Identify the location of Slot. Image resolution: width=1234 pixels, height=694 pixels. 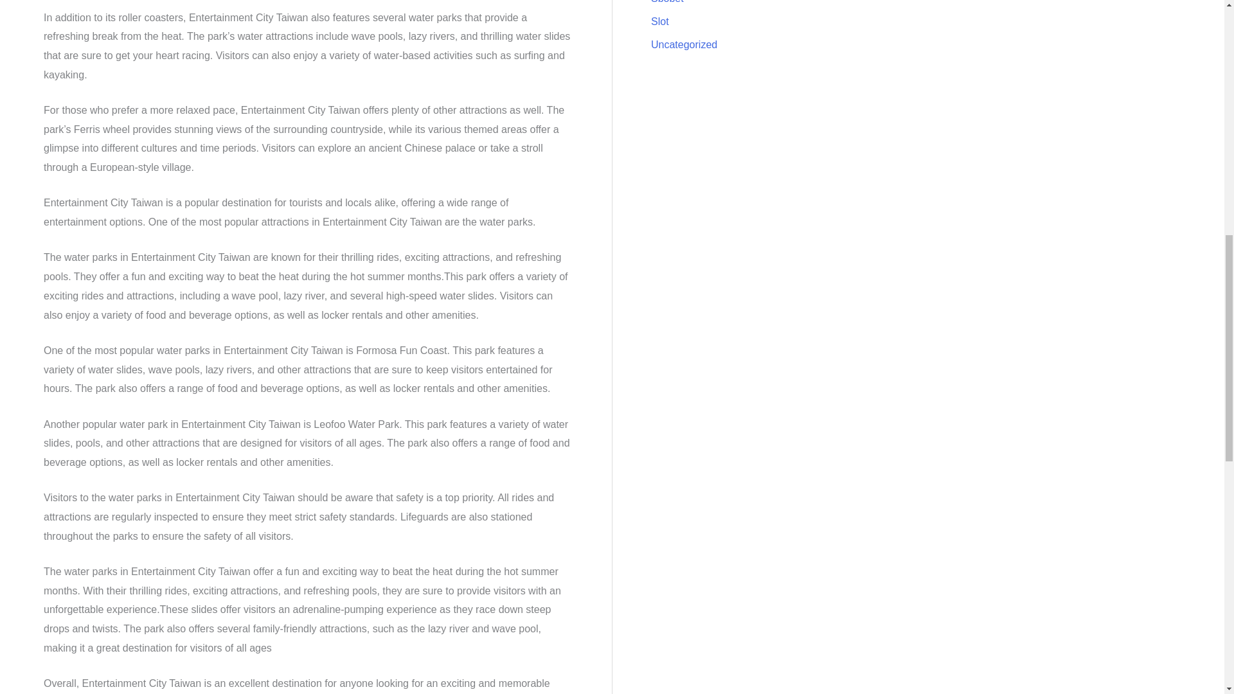
(659, 21).